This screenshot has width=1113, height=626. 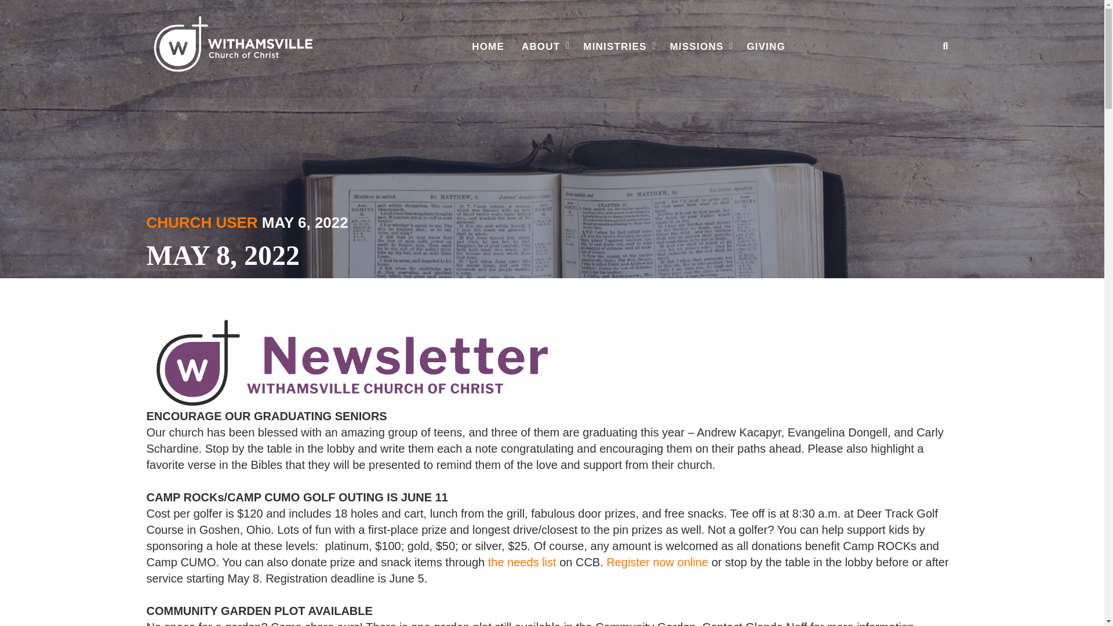 I want to click on CHURCH USER, so click(x=201, y=223).